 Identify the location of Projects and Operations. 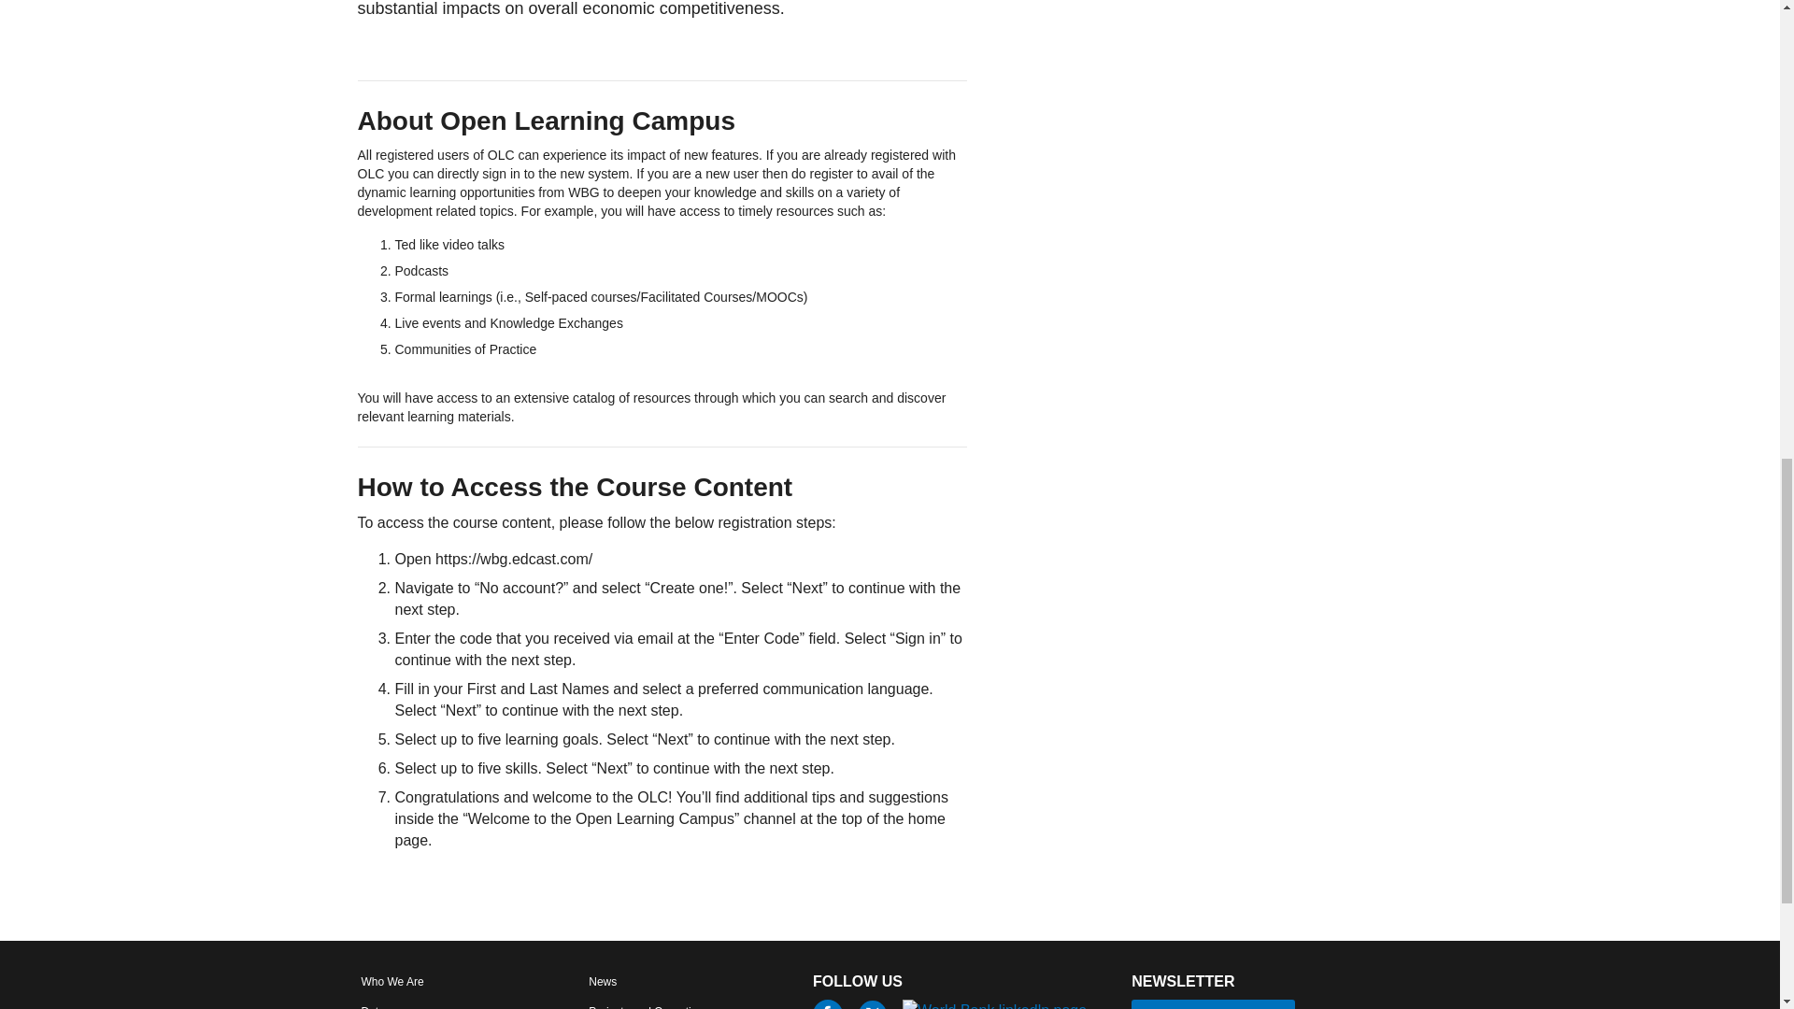
(648, 1005).